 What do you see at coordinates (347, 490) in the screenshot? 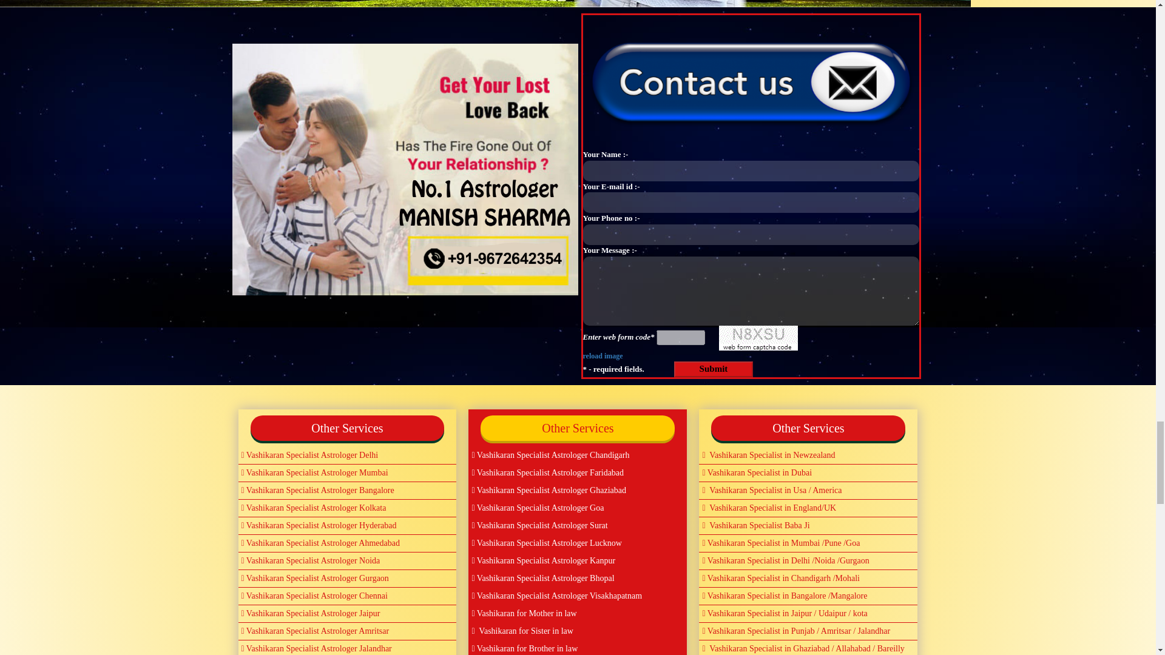
I see ` Vashikaran Specialist Astrologer Bangalore` at bounding box center [347, 490].